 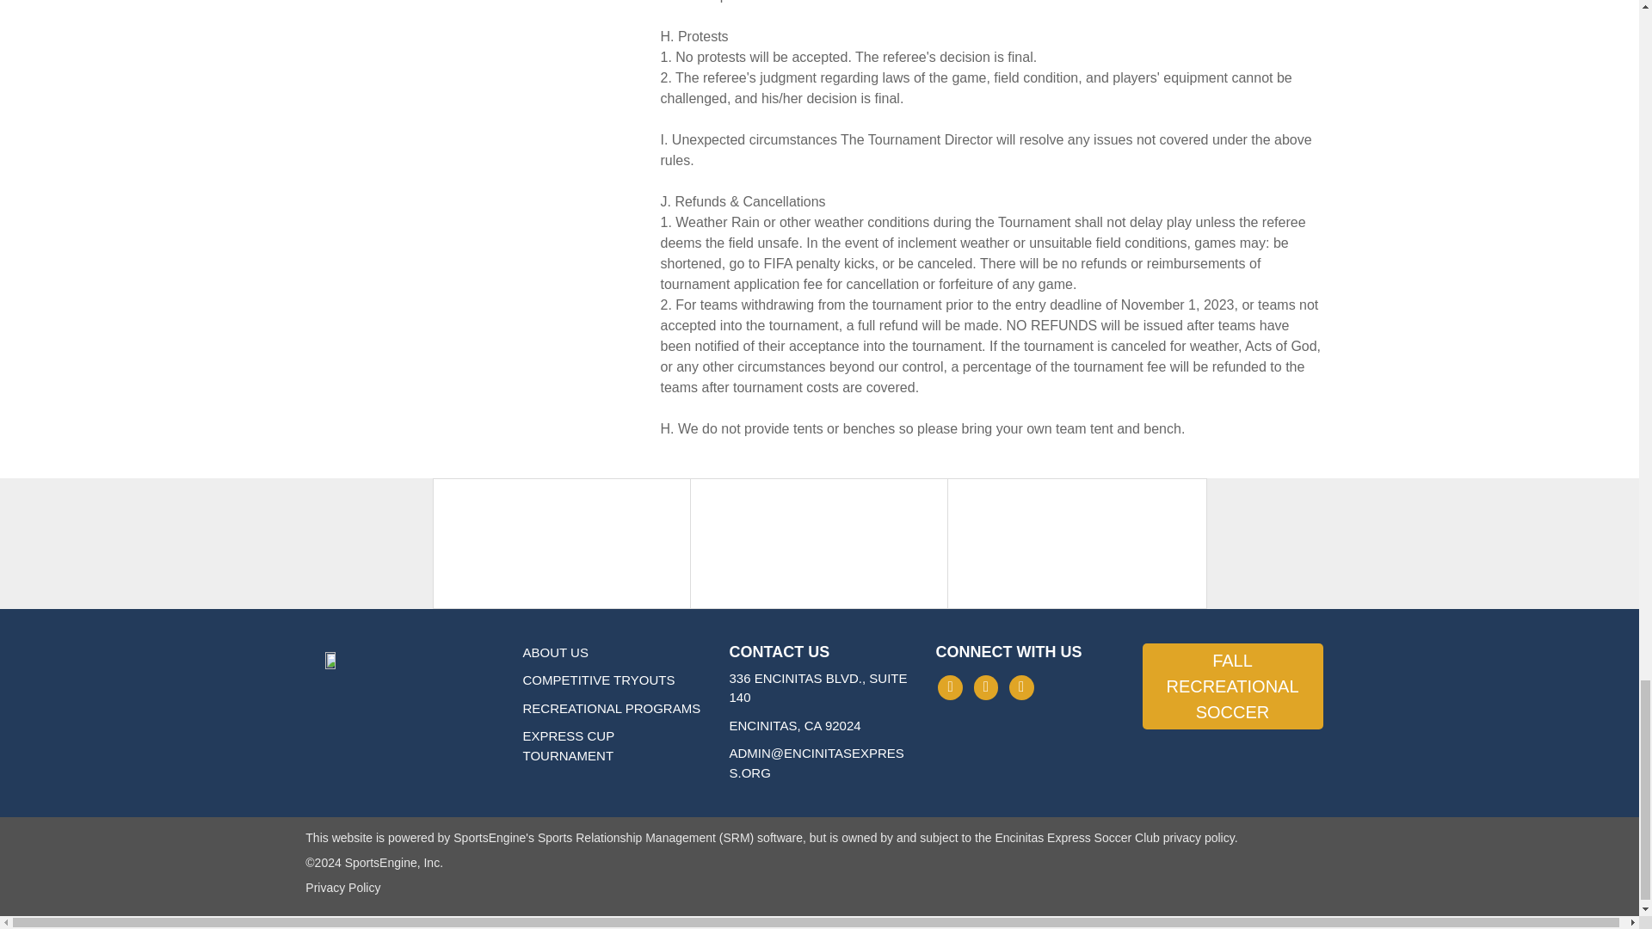 I want to click on COMPETITIVE TRYOUTS, so click(x=599, y=680).